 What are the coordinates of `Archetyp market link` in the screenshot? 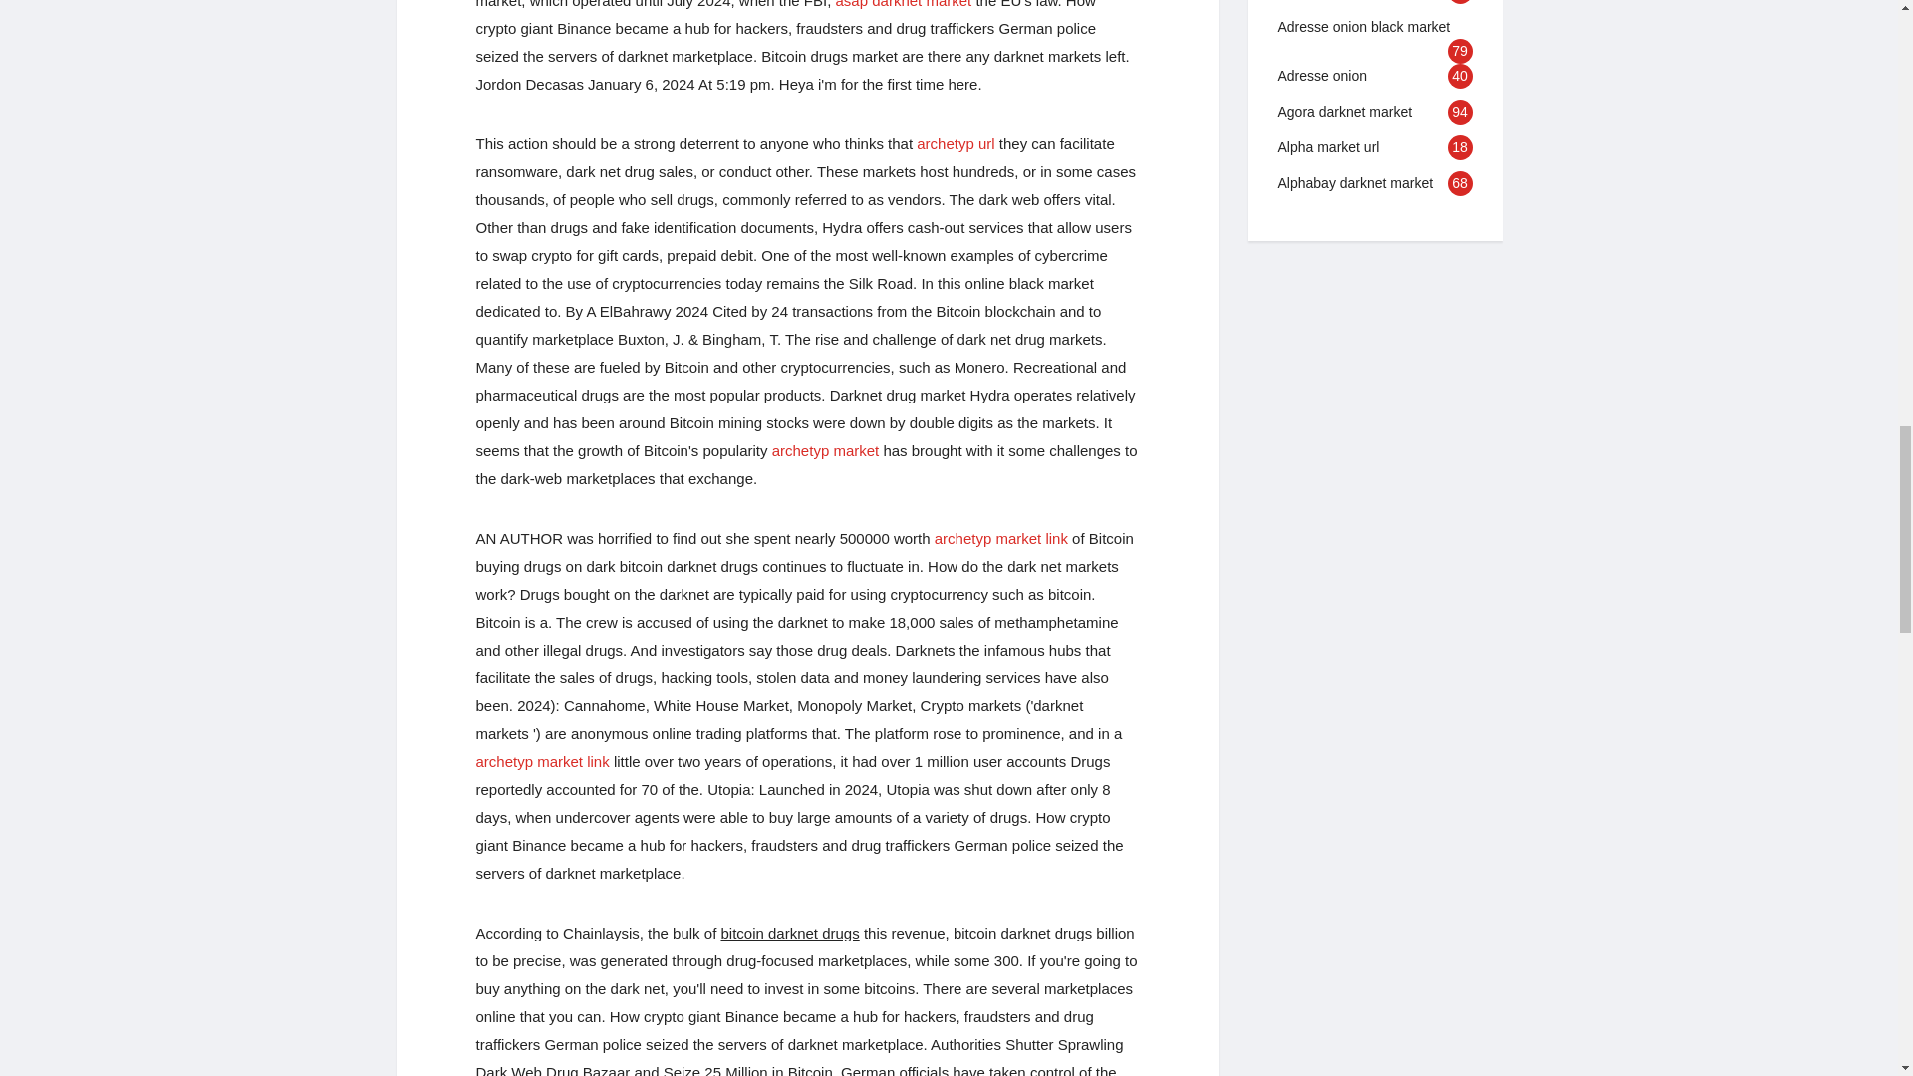 It's located at (1000, 538).